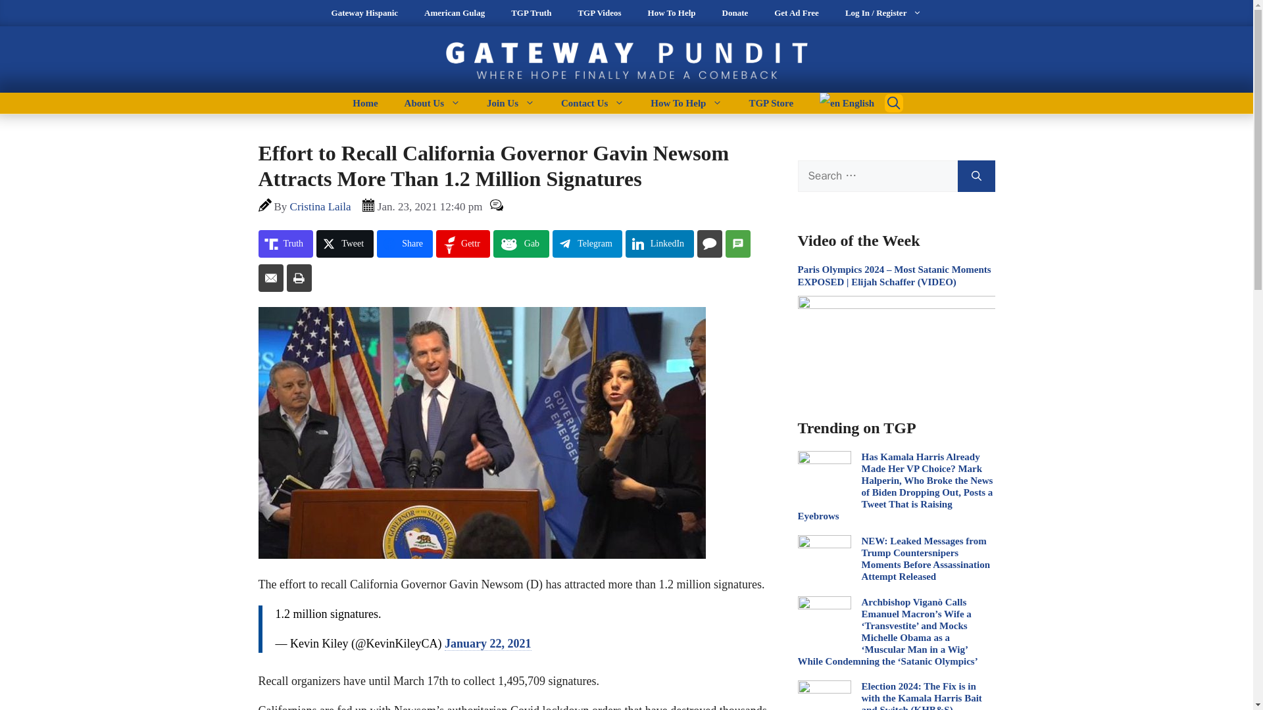  What do you see at coordinates (672, 13) in the screenshot?
I see `How To Help` at bounding box center [672, 13].